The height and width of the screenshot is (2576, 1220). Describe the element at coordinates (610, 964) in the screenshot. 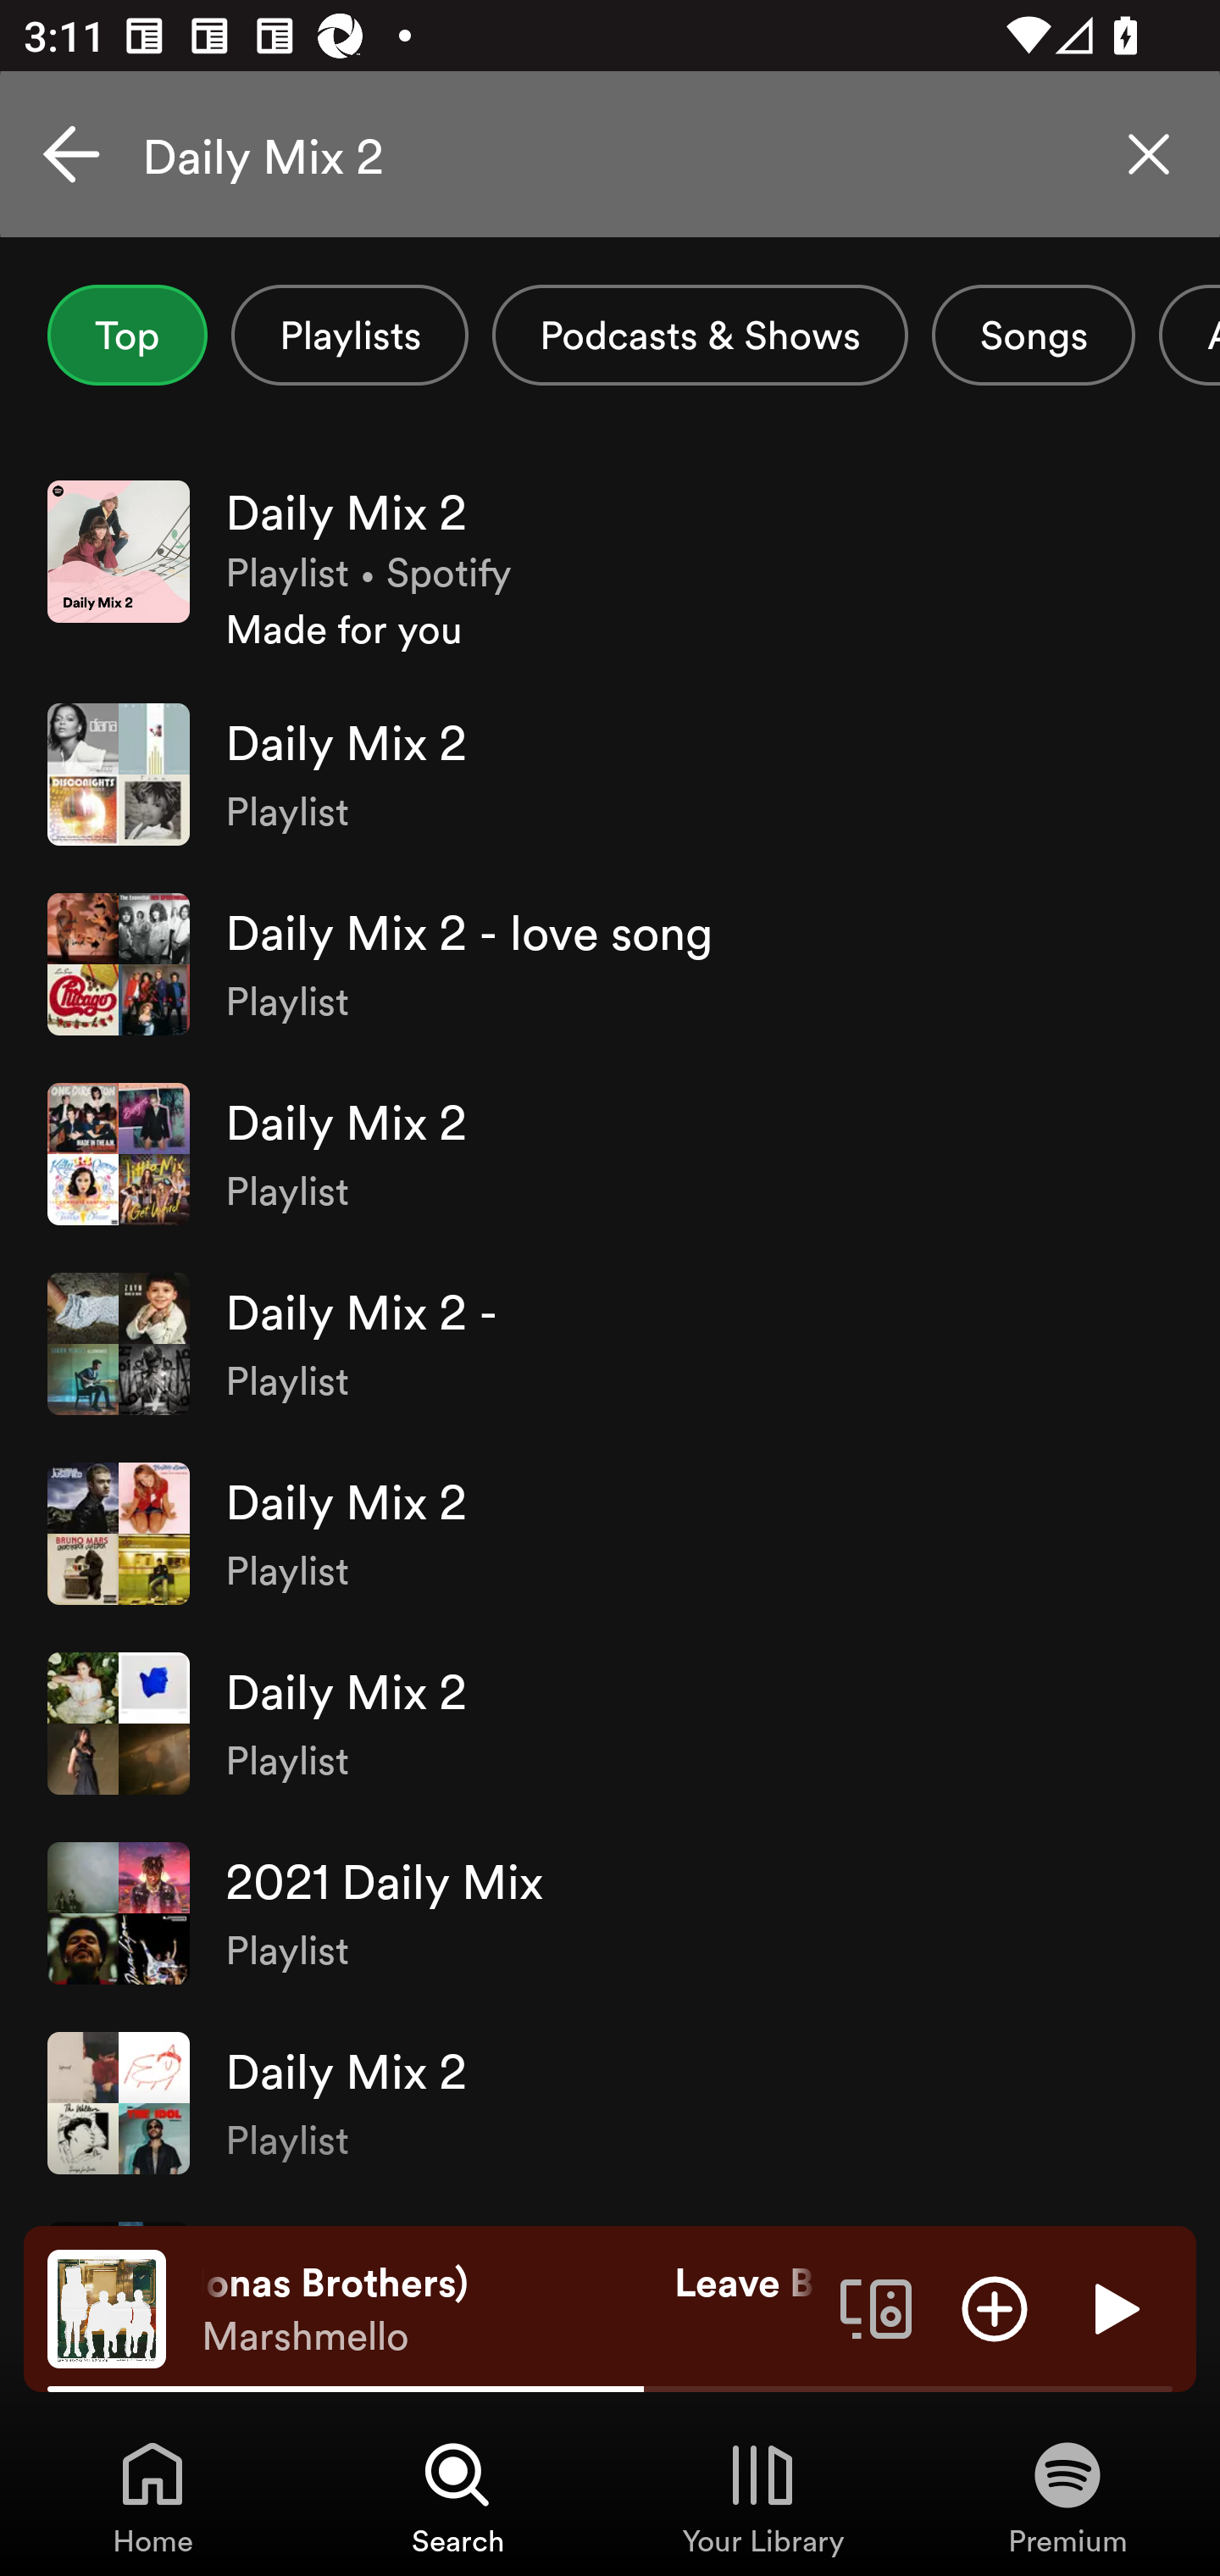

I see `Daily Mix 2 - love song Playlist` at that location.